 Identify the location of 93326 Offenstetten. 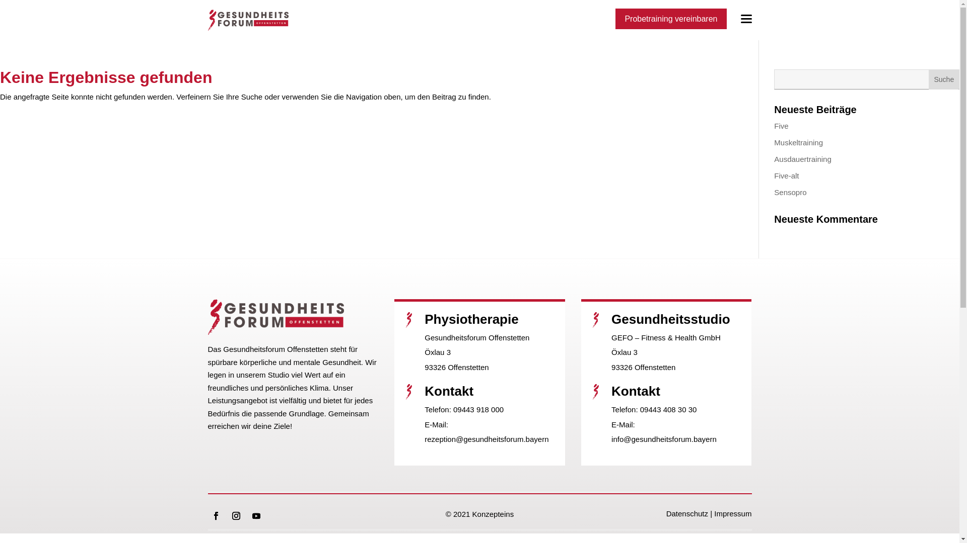
(456, 367).